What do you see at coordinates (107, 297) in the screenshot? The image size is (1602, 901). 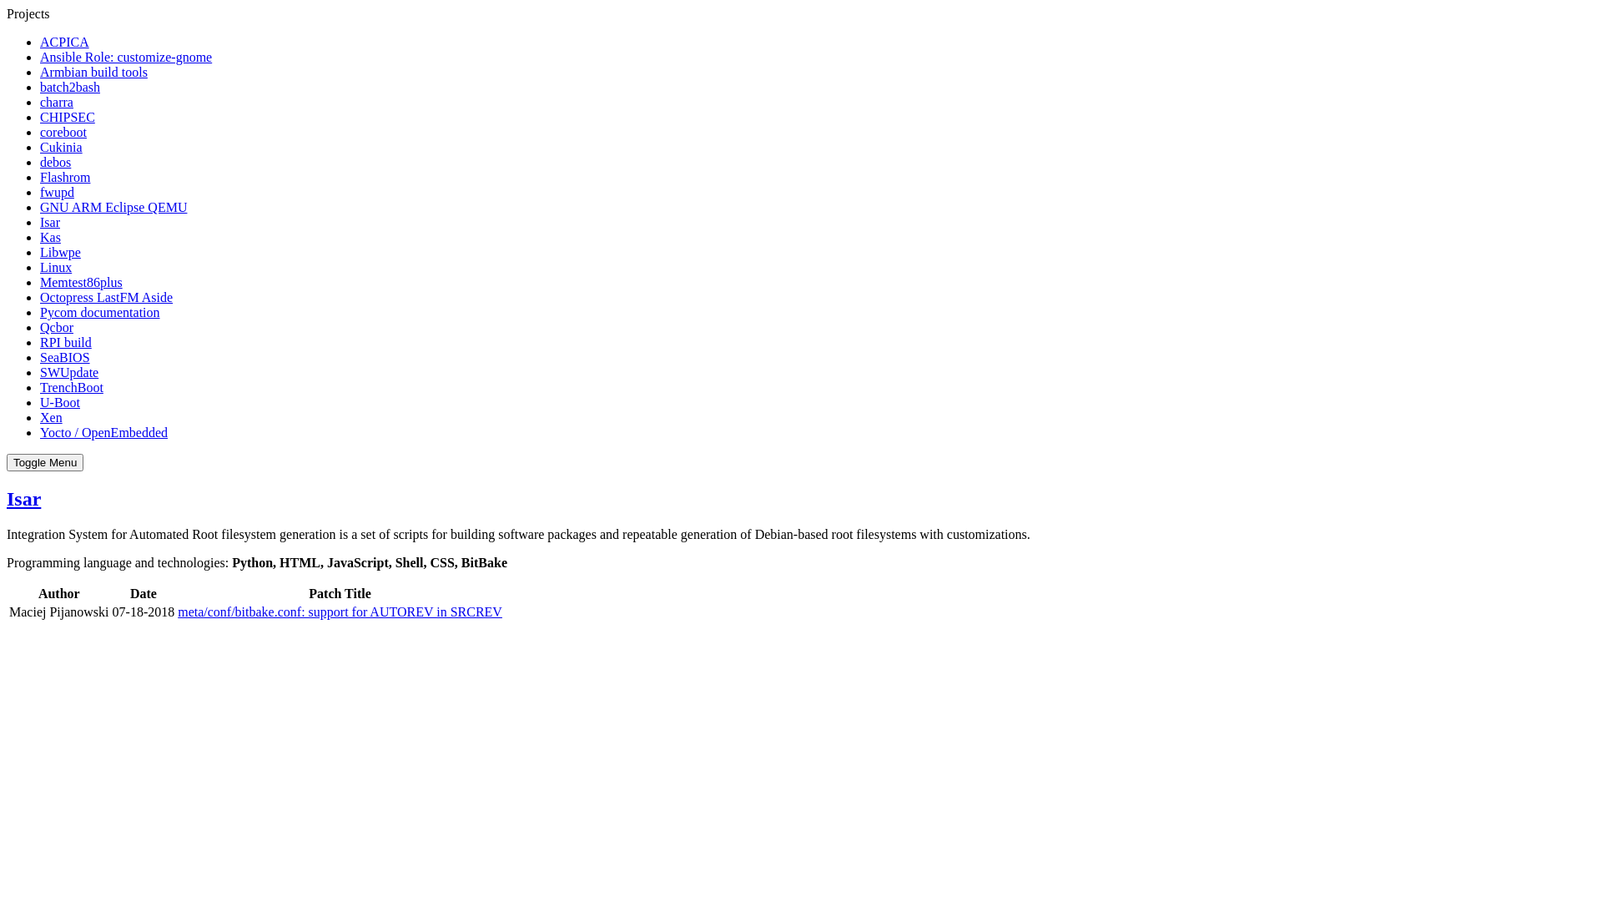 I see `Octopress LastFM Aside` at bounding box center [107, 297].